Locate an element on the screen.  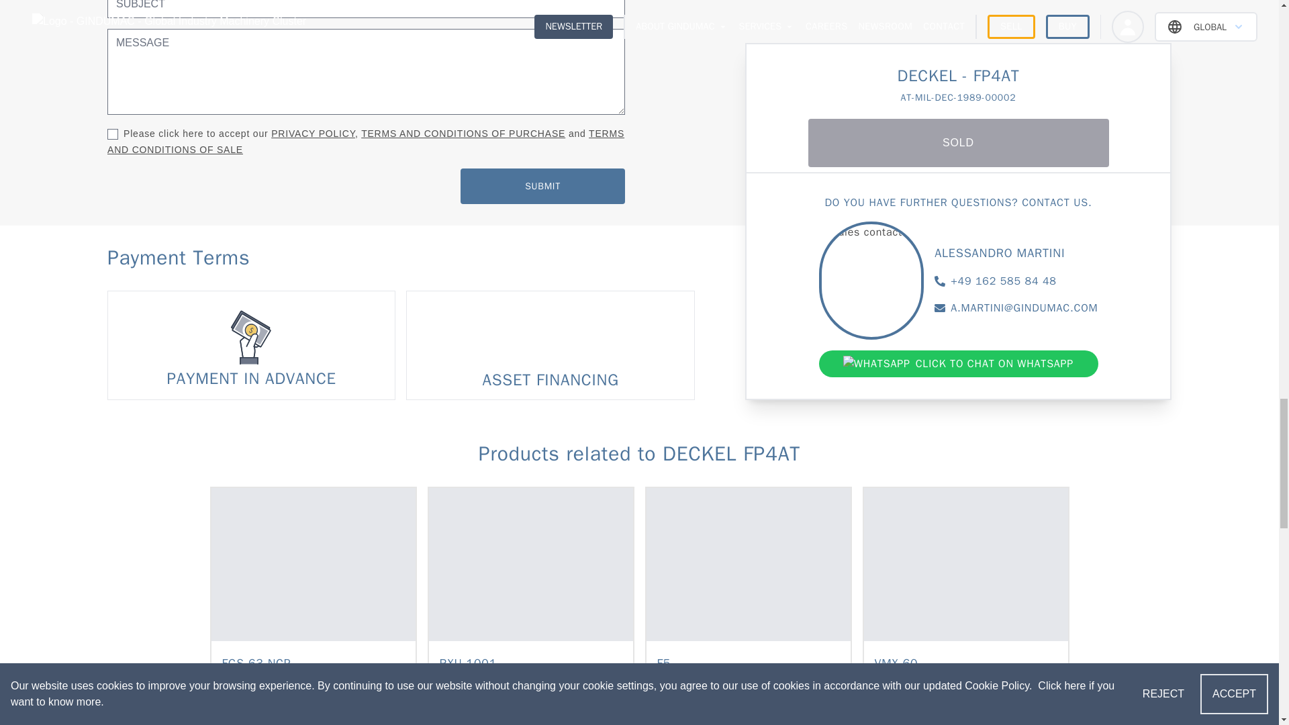
on is located at coordinates (113, 134).